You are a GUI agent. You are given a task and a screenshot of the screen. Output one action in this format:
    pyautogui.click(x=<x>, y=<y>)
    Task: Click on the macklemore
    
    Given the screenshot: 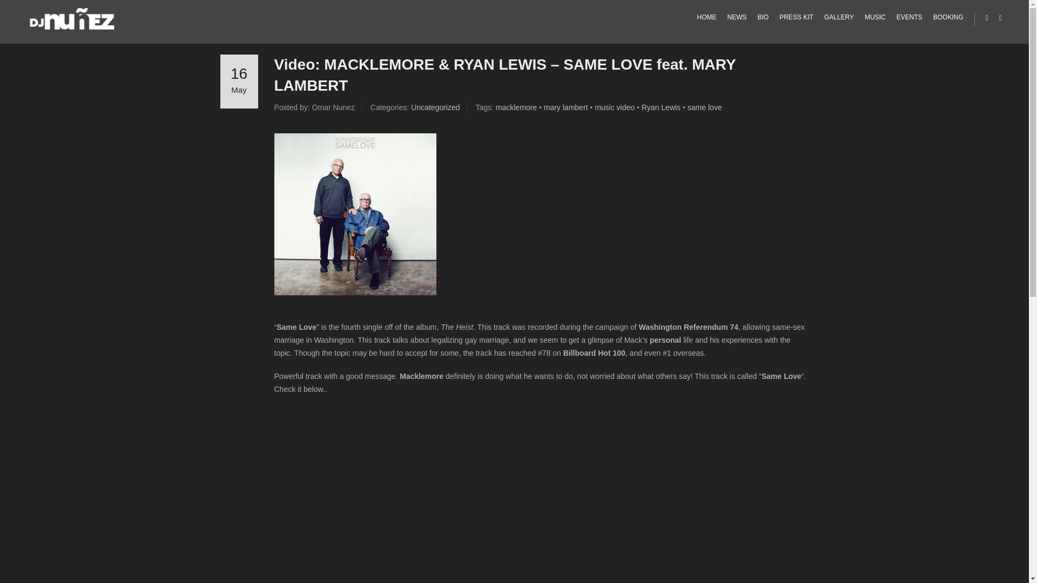 What is the action you would take?
    pyautogui.click(x=516, y=107)
    